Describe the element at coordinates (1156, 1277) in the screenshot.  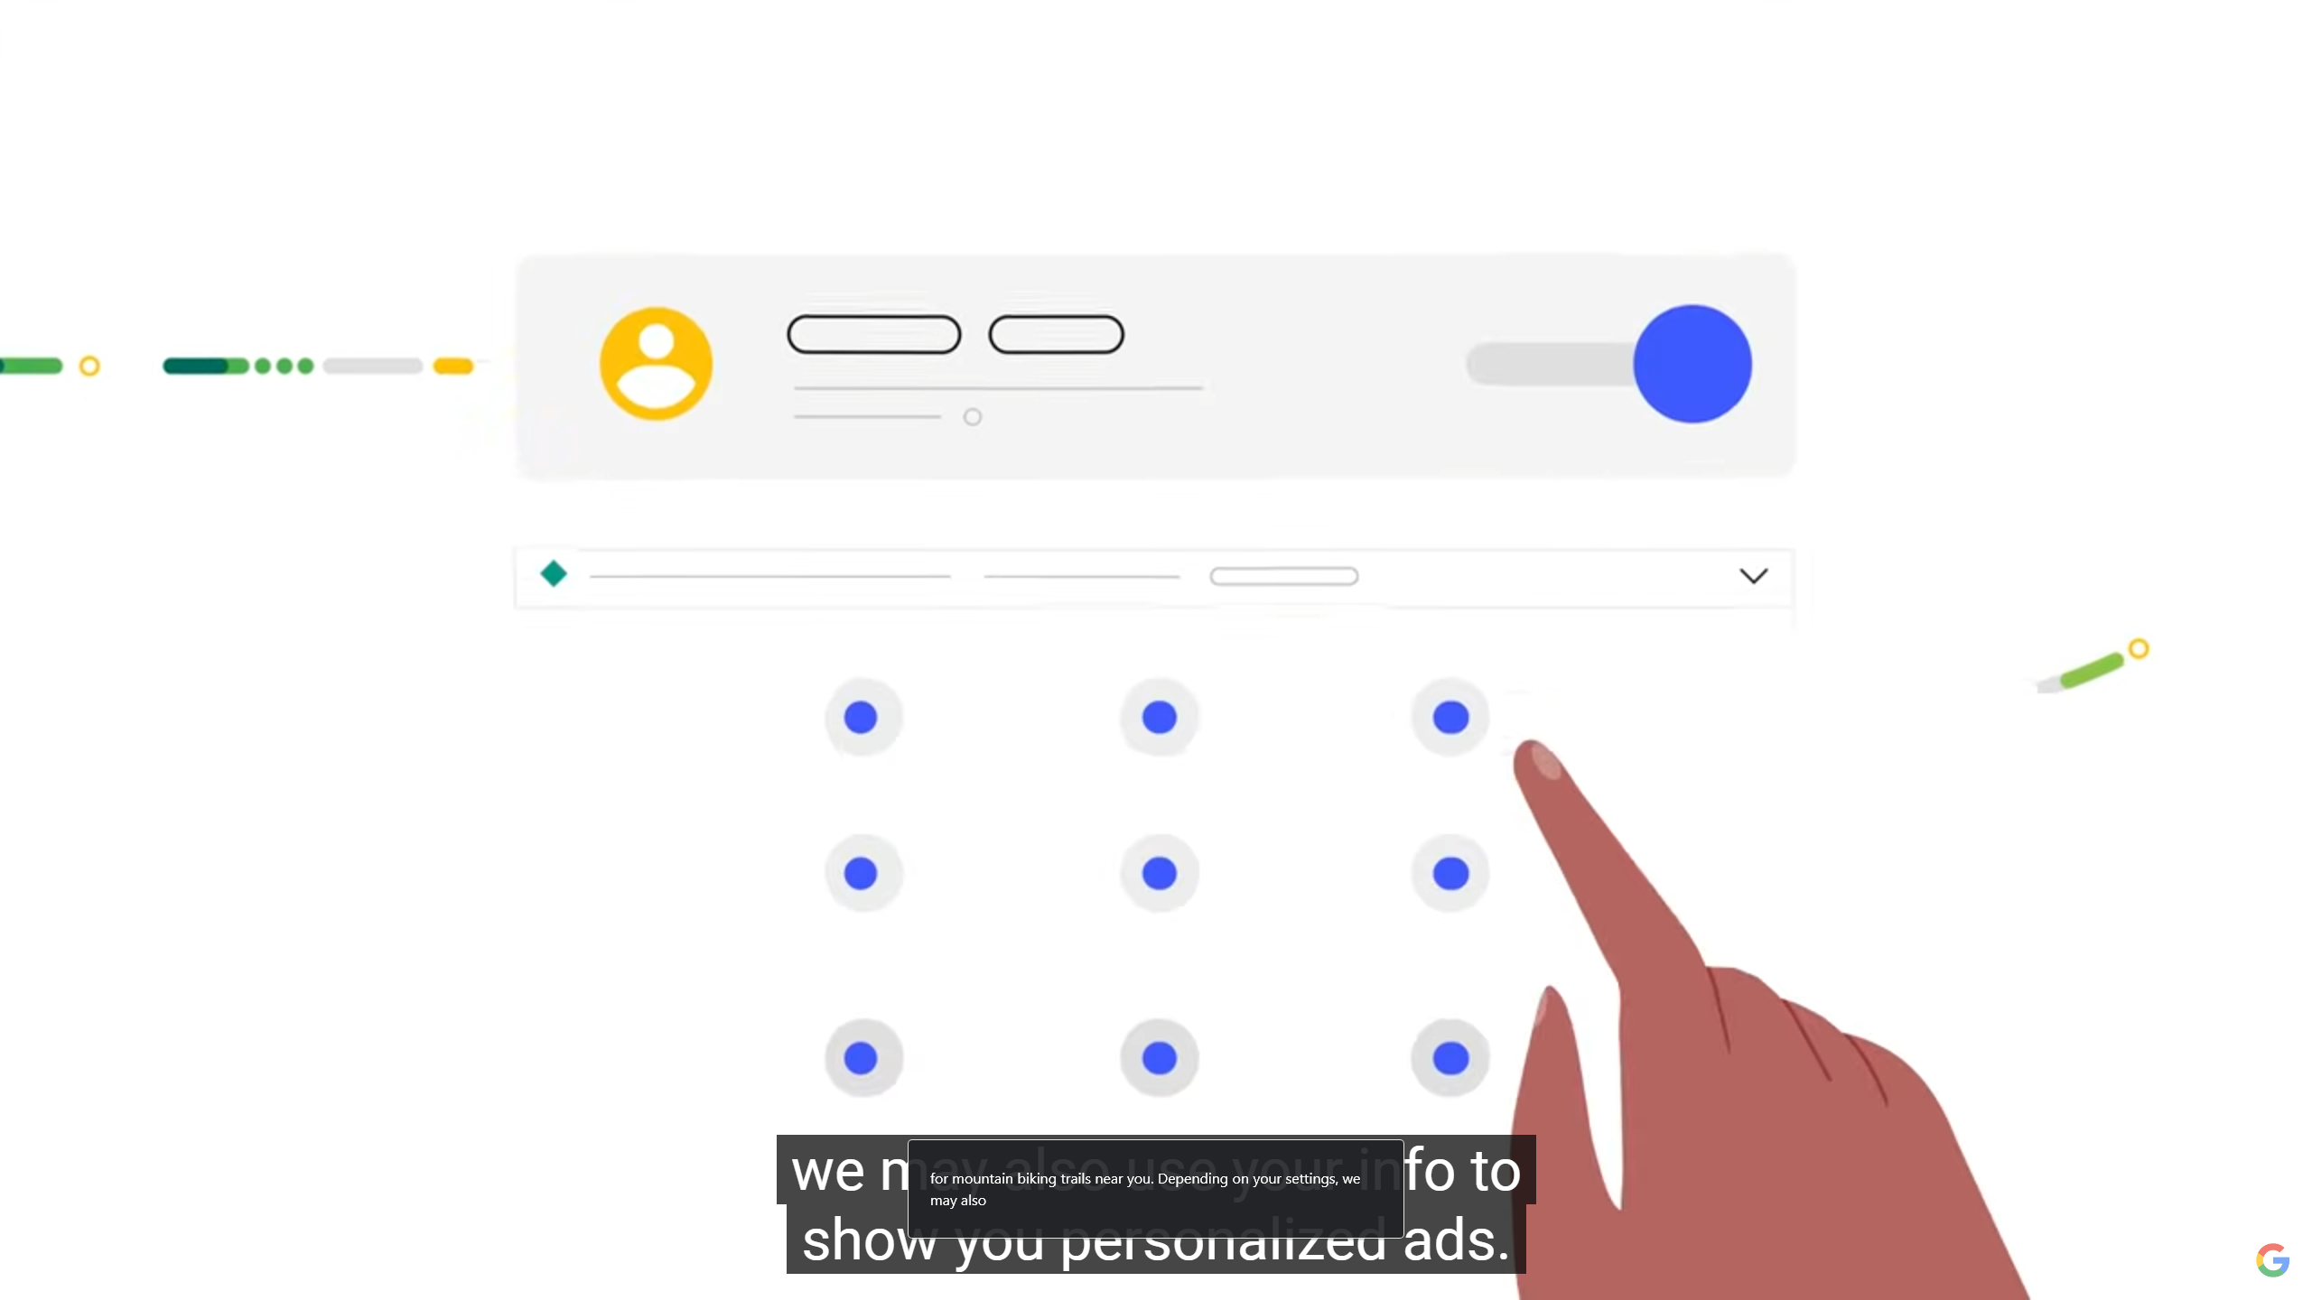
I see `Scroll for details` at that location.